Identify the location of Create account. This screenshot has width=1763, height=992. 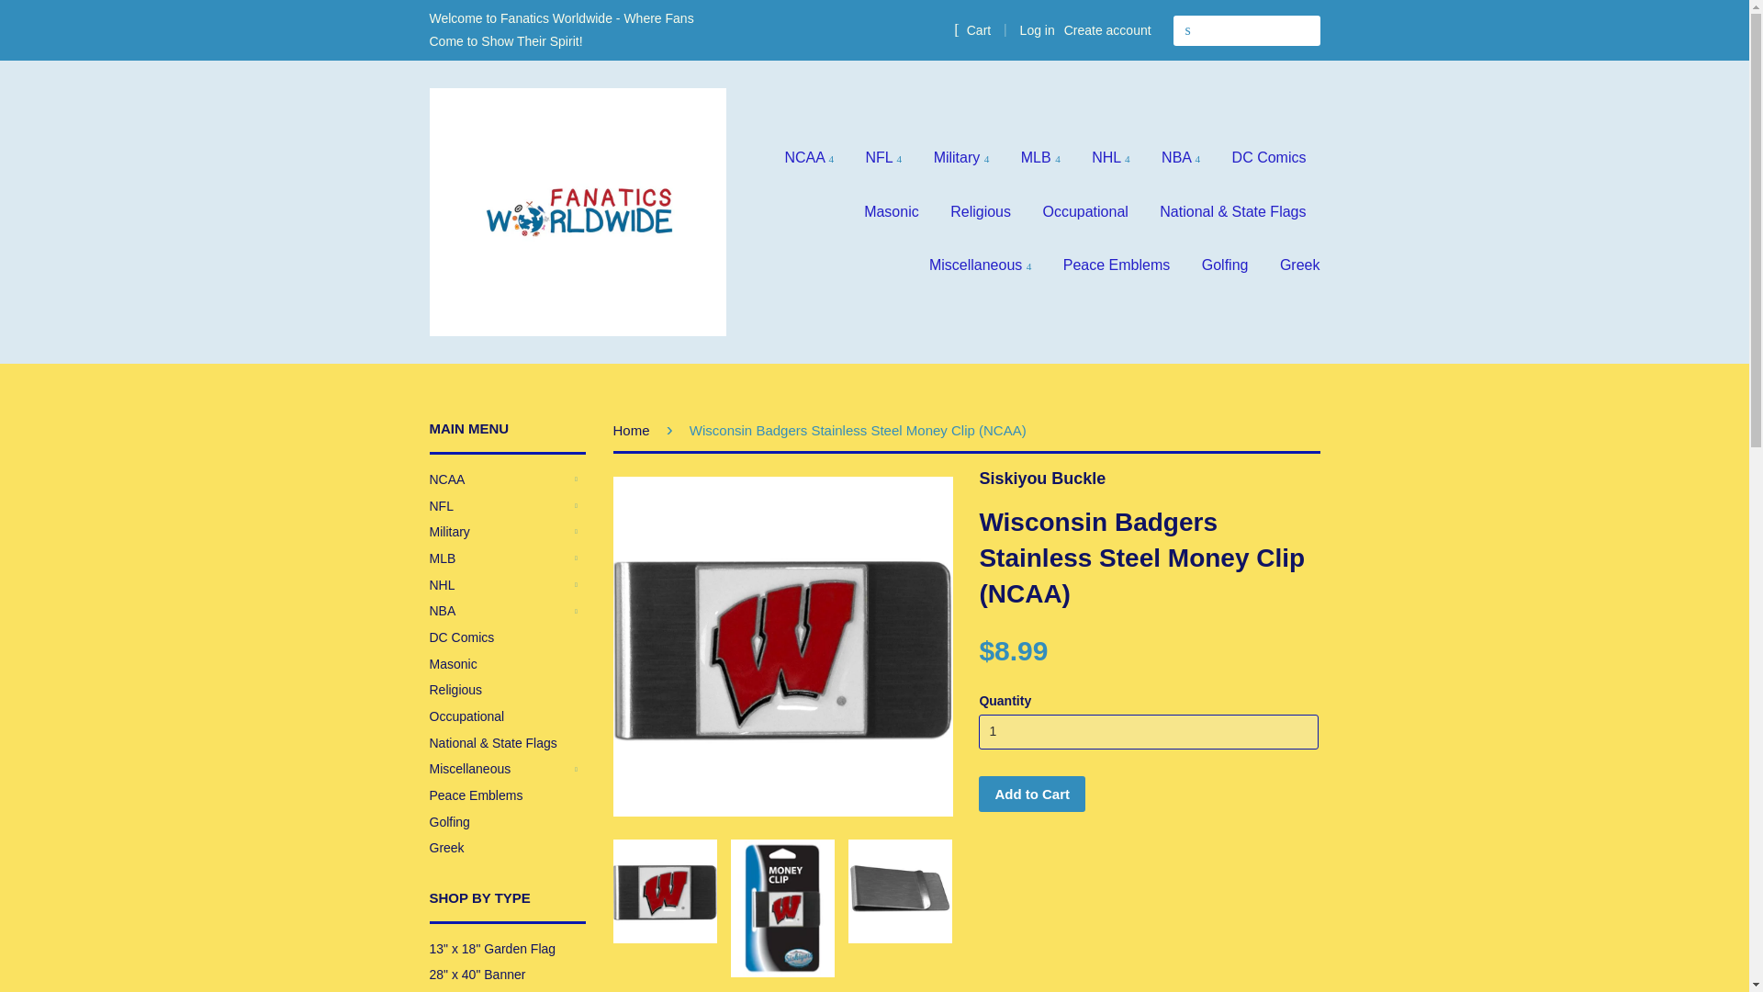
(1107, 29).